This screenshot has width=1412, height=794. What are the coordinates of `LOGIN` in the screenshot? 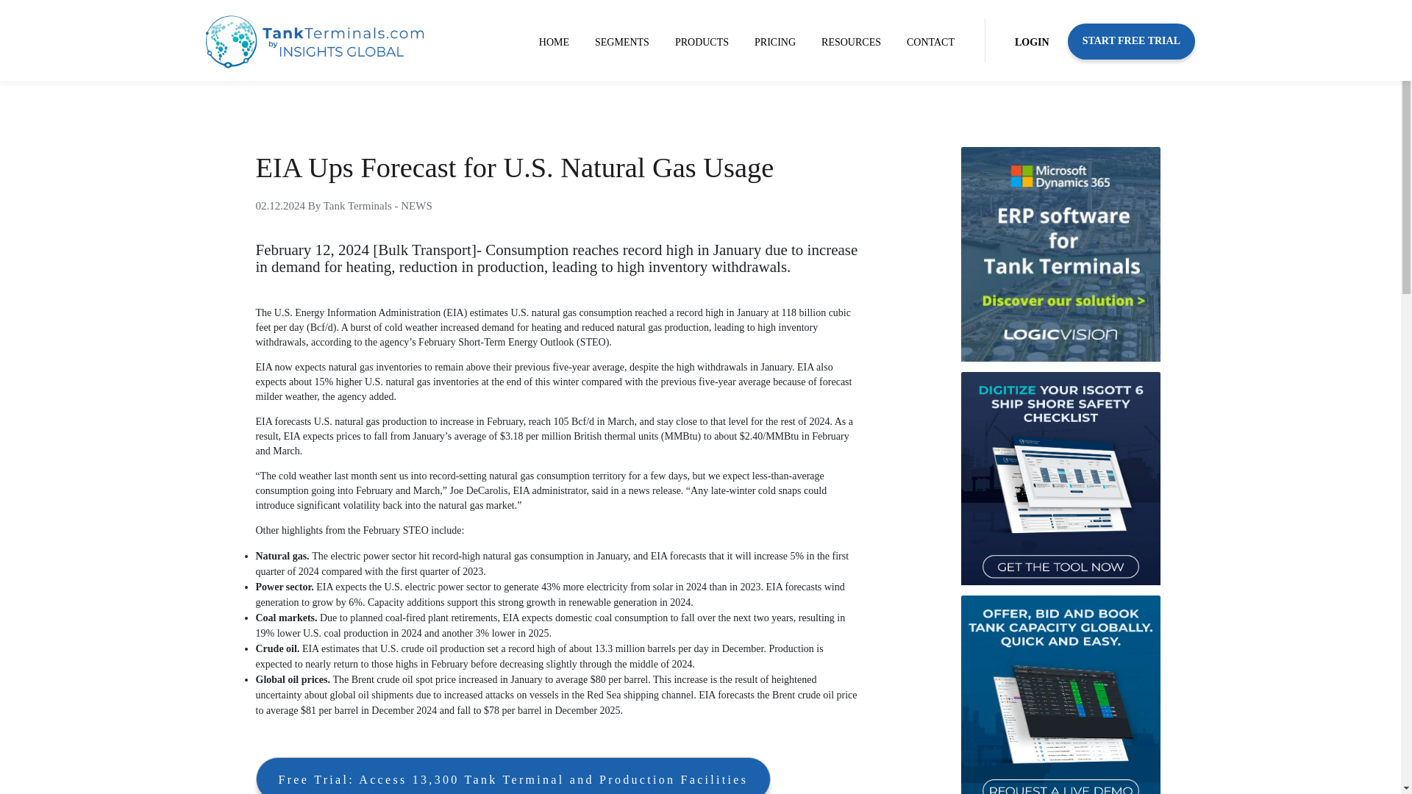 It's located at (1032, 43).